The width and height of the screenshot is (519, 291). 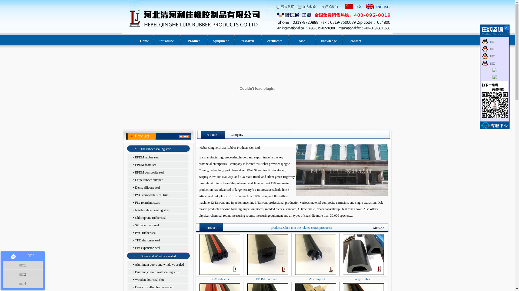 I want to click on Large rubber bumper, so click(x=149, y=180).